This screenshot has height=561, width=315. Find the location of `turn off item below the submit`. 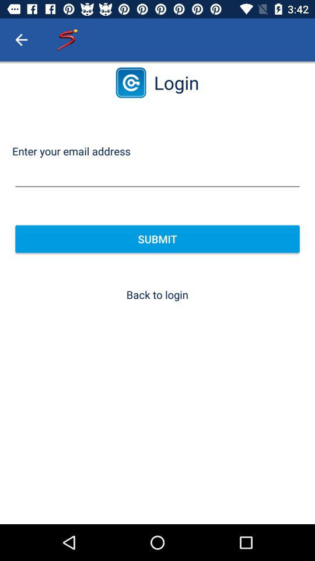

turn off item below the submit is located at coordinates (157, 295).